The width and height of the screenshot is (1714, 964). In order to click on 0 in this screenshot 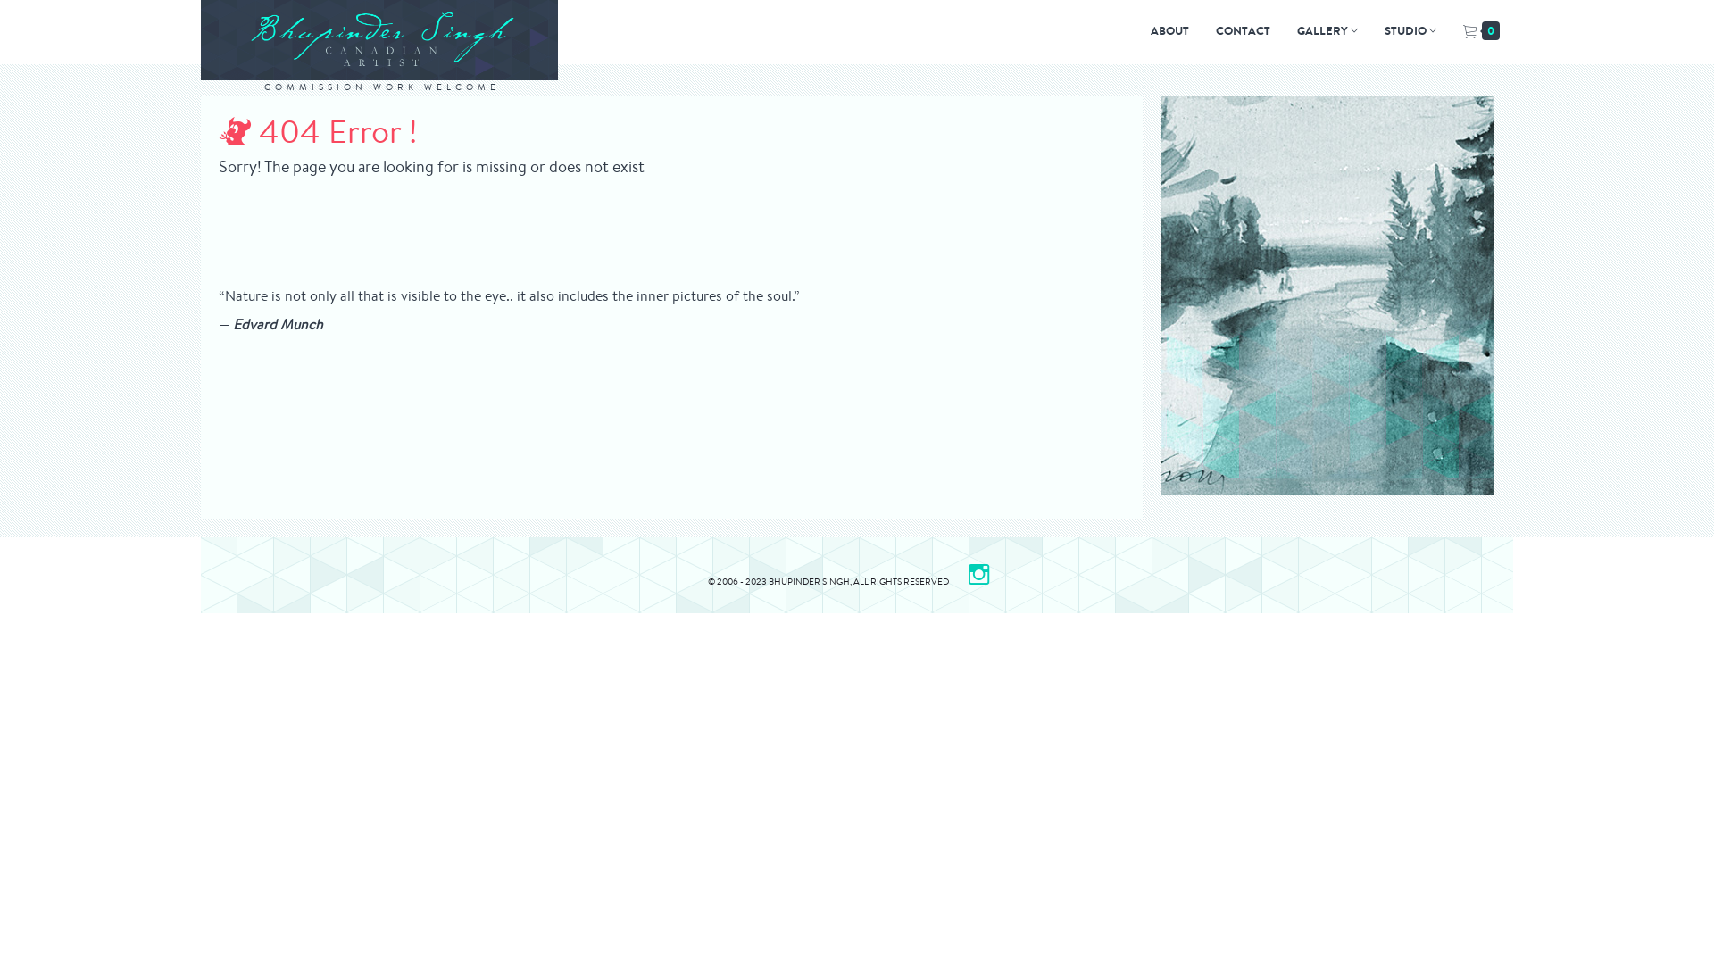, I will do `click(1482, 31)`.